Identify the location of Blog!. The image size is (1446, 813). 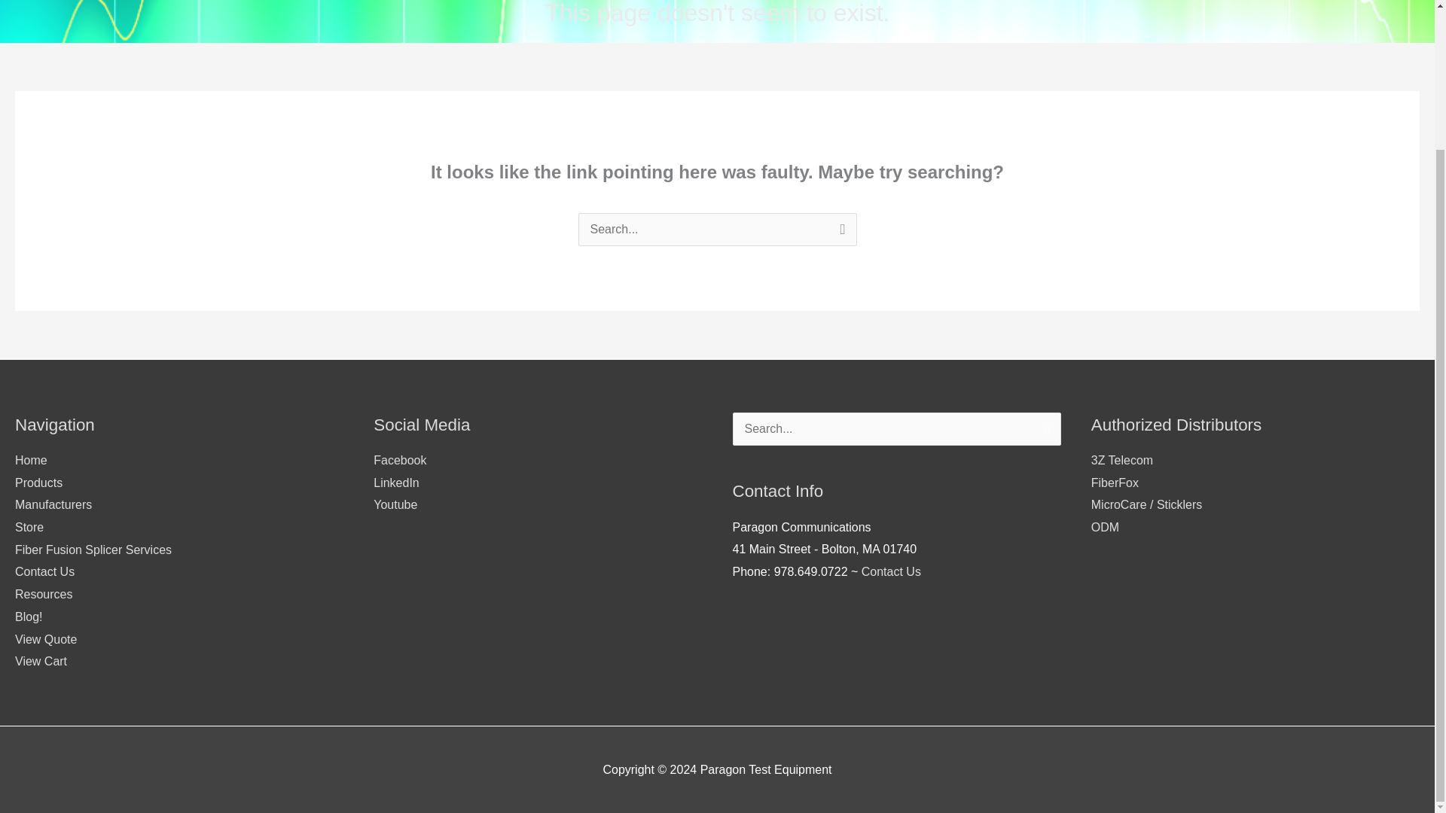
(28, 617).